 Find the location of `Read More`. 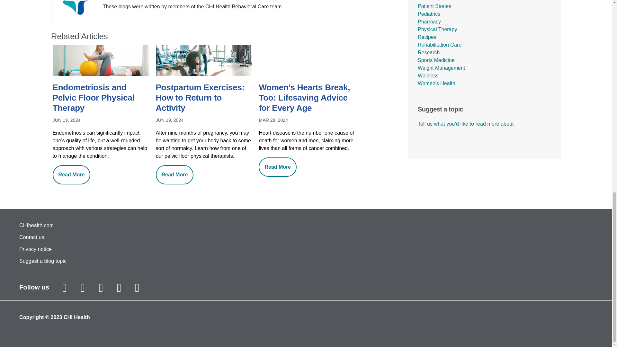

Read More is located at coordinates (278, 167).